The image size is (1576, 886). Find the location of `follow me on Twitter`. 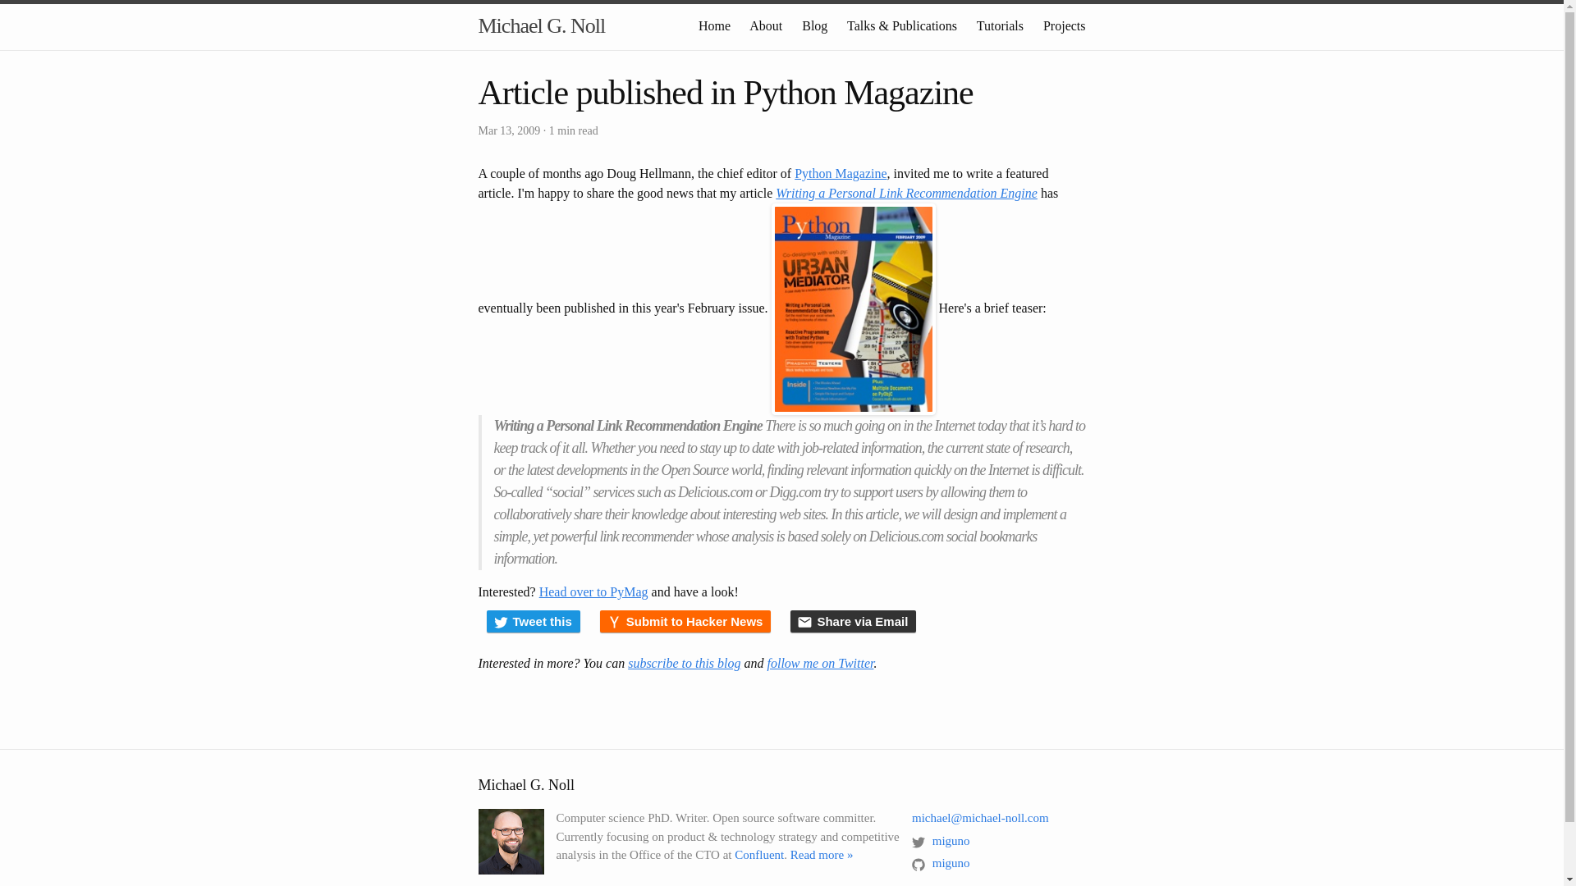

follow me on Twitter is located at coordinates (819, 663).